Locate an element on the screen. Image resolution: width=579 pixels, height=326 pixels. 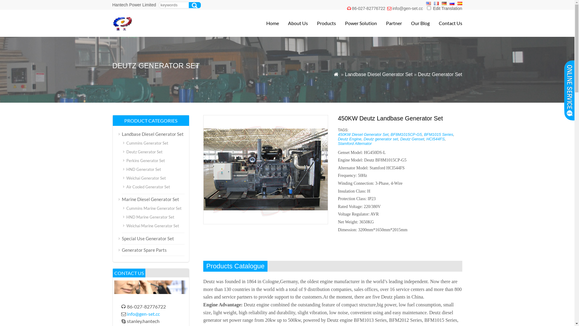
86-027-82776722 is located at coordinates (369, 8).